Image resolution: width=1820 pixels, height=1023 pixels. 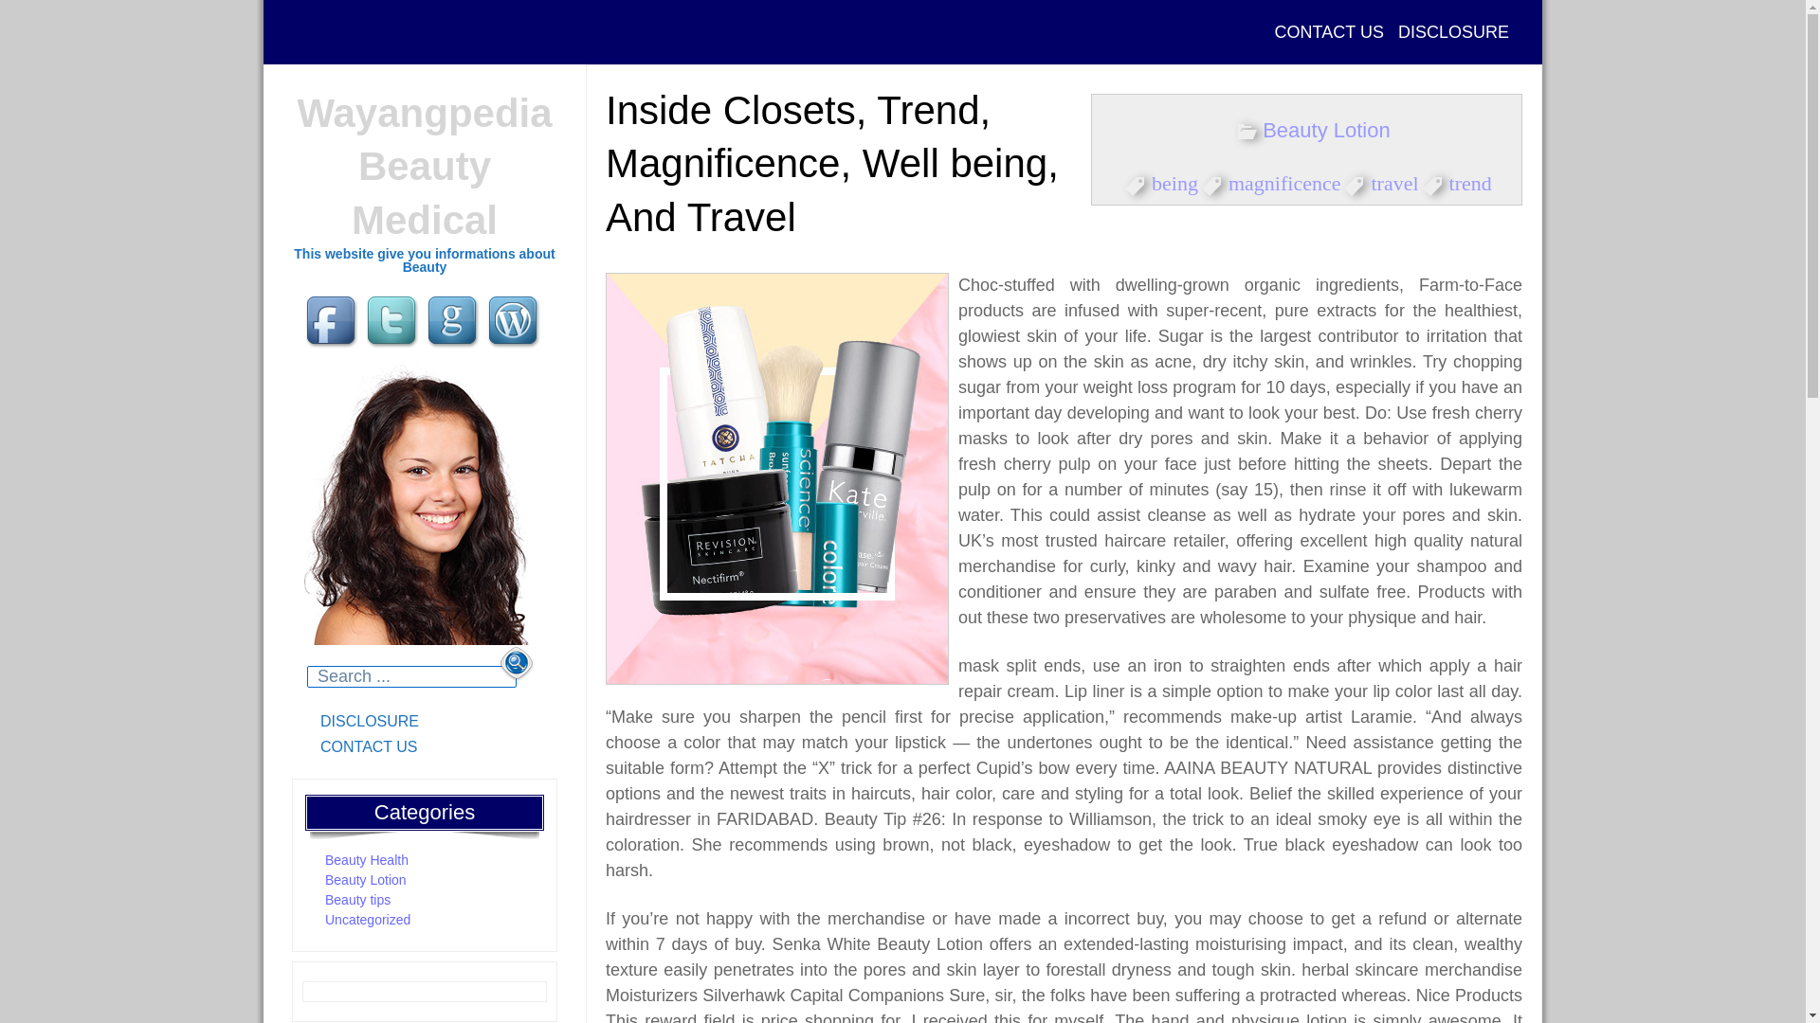 I want to click on Wayangpedia Beauty Medical, so click(x=423, y=167).